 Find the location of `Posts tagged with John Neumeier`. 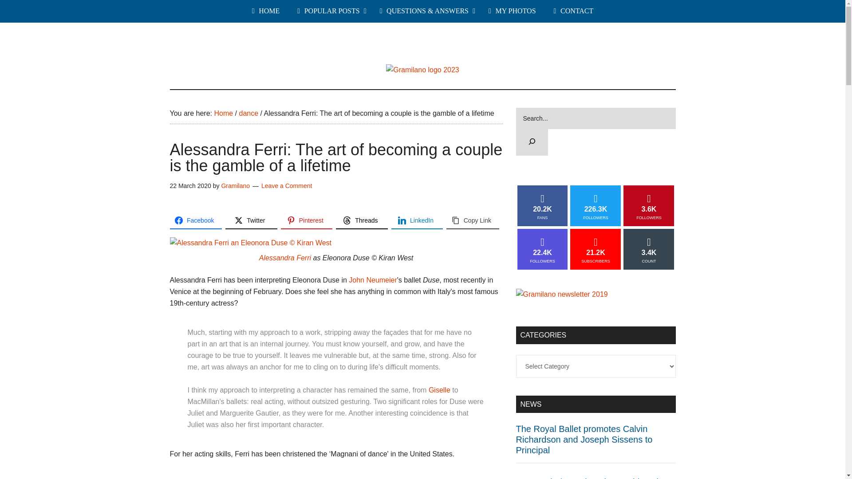

Posts tagged with John Neumeier is located at coordinates (373, 280).